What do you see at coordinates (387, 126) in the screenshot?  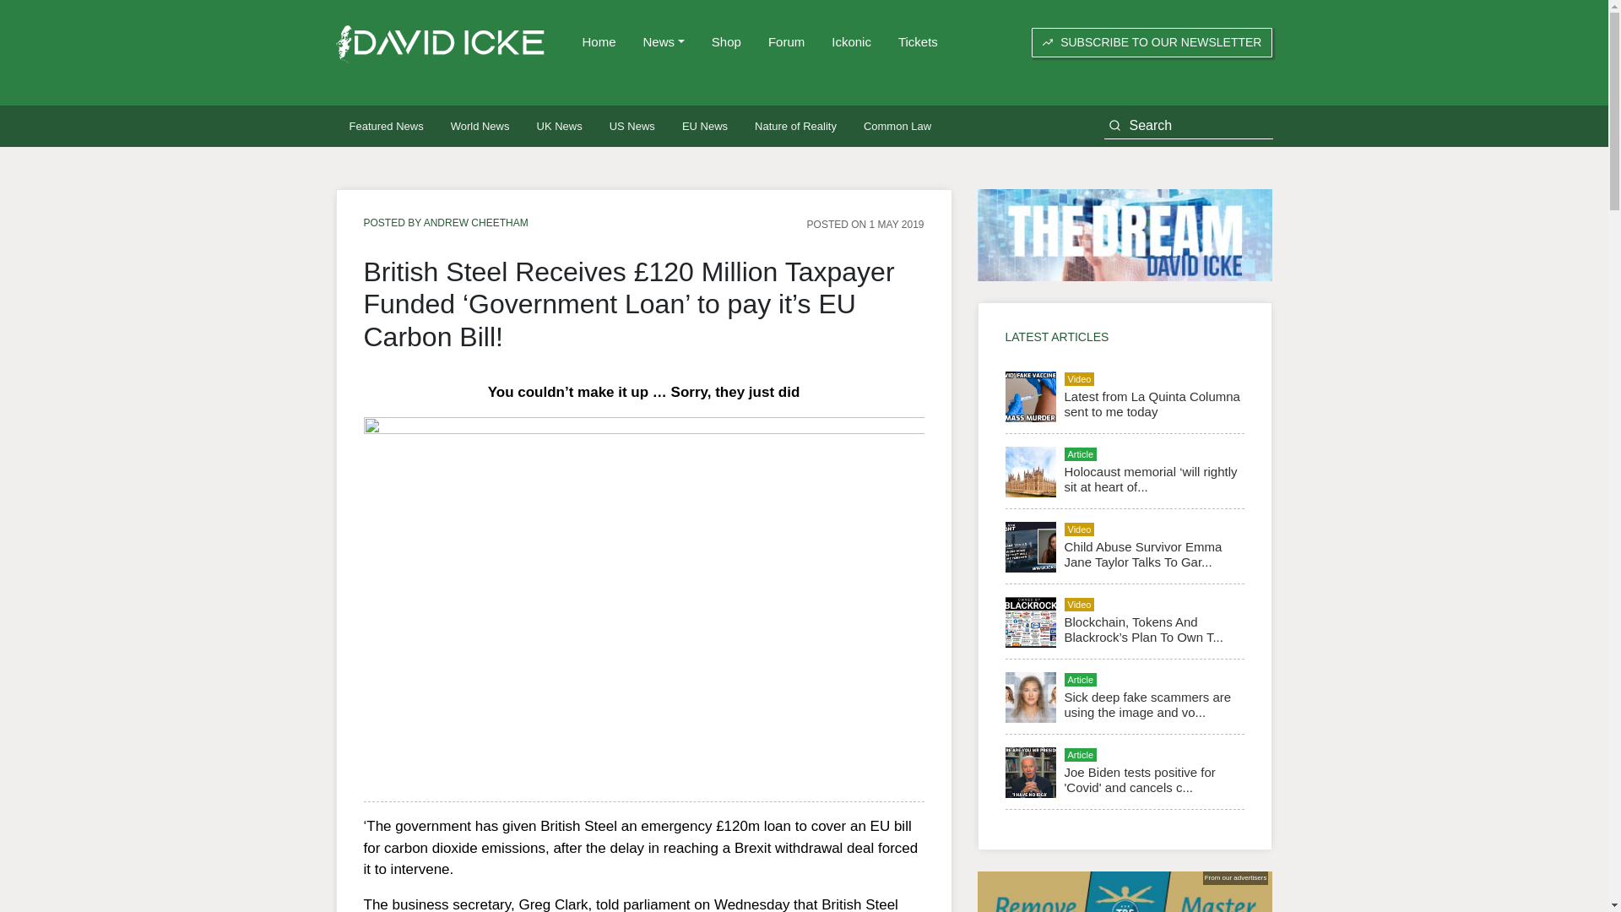 I see `Featured News` at bounding box center [387, 126].